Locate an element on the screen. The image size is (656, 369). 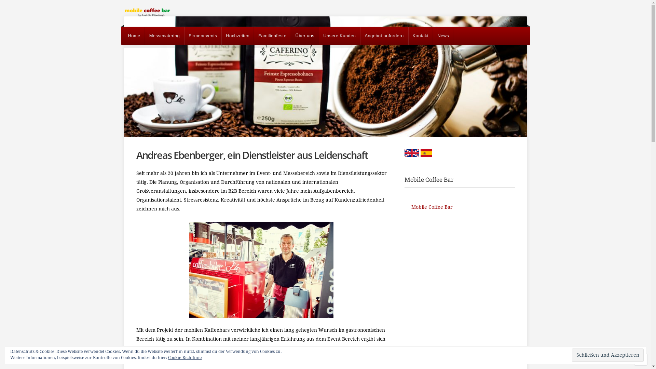
Angebot anfordern is located at coordinates (384, 36).